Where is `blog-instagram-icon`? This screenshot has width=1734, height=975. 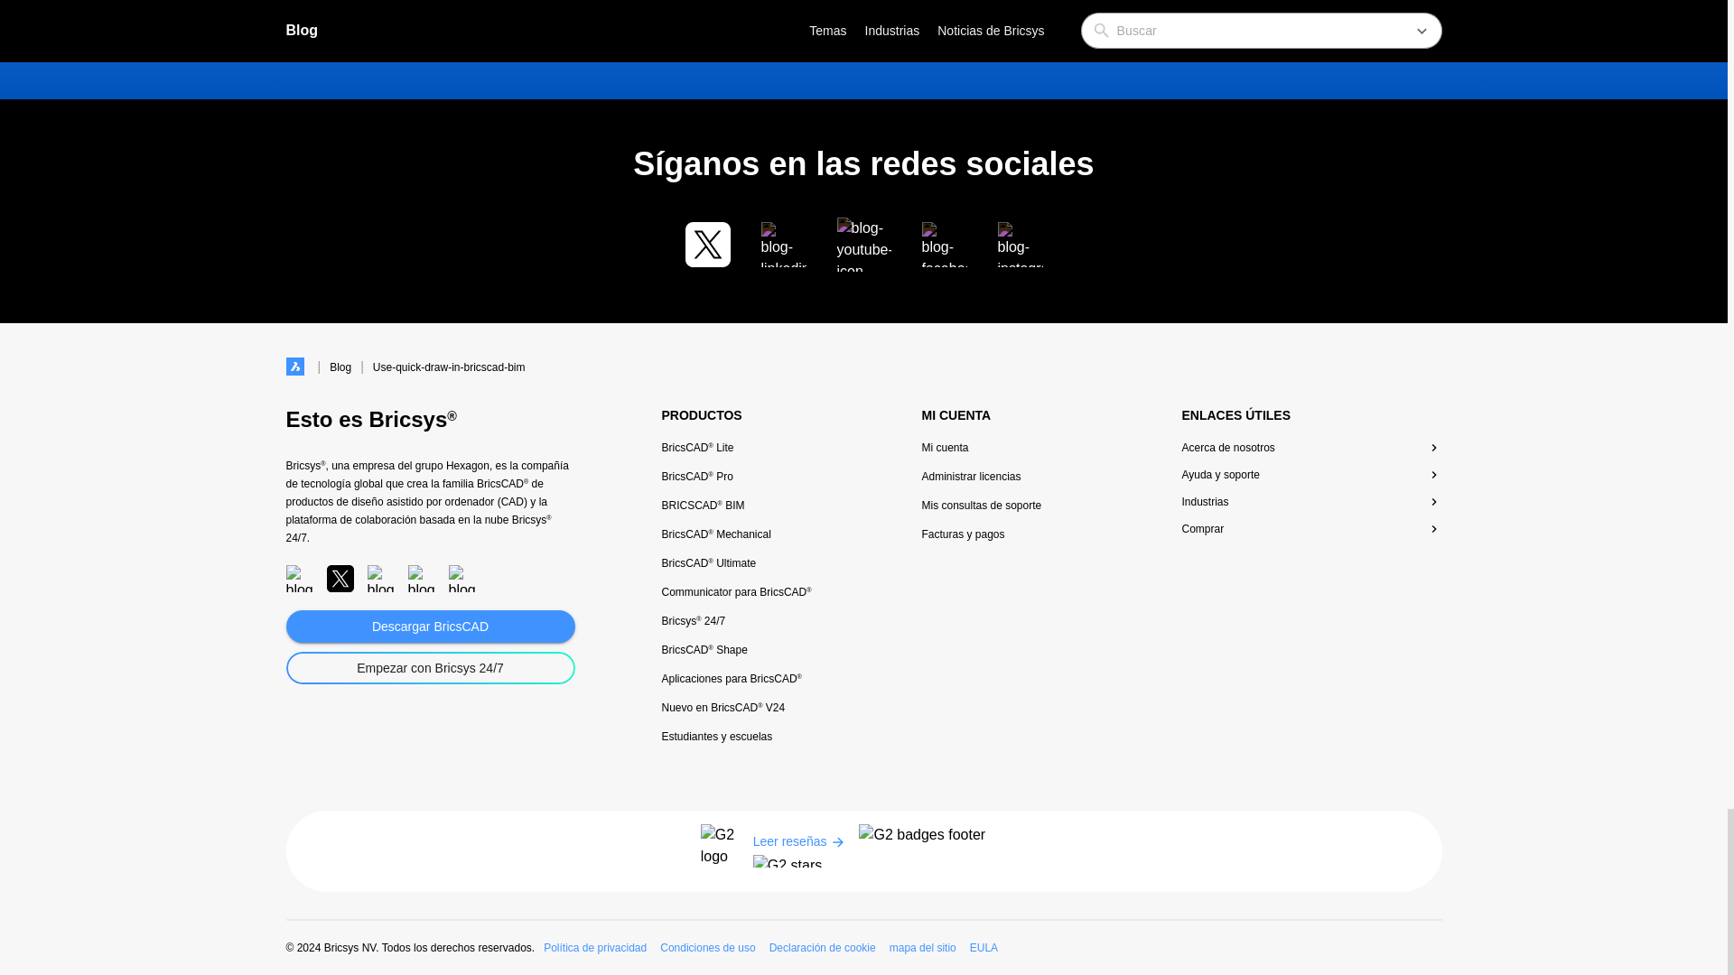
blog-instagram-icon is located at coordinates (1019, 244).